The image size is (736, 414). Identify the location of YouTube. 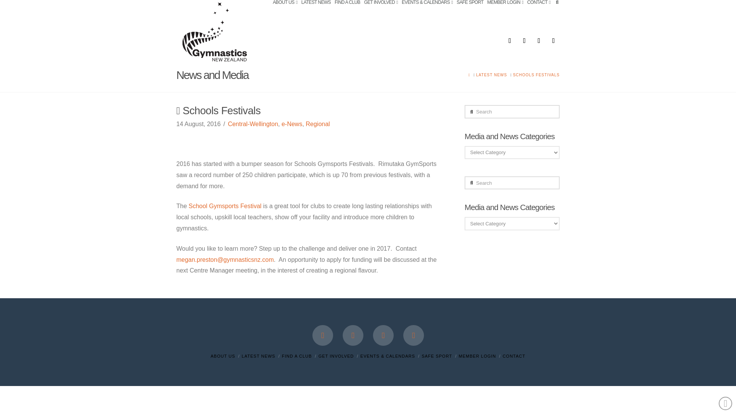
(539, 41).